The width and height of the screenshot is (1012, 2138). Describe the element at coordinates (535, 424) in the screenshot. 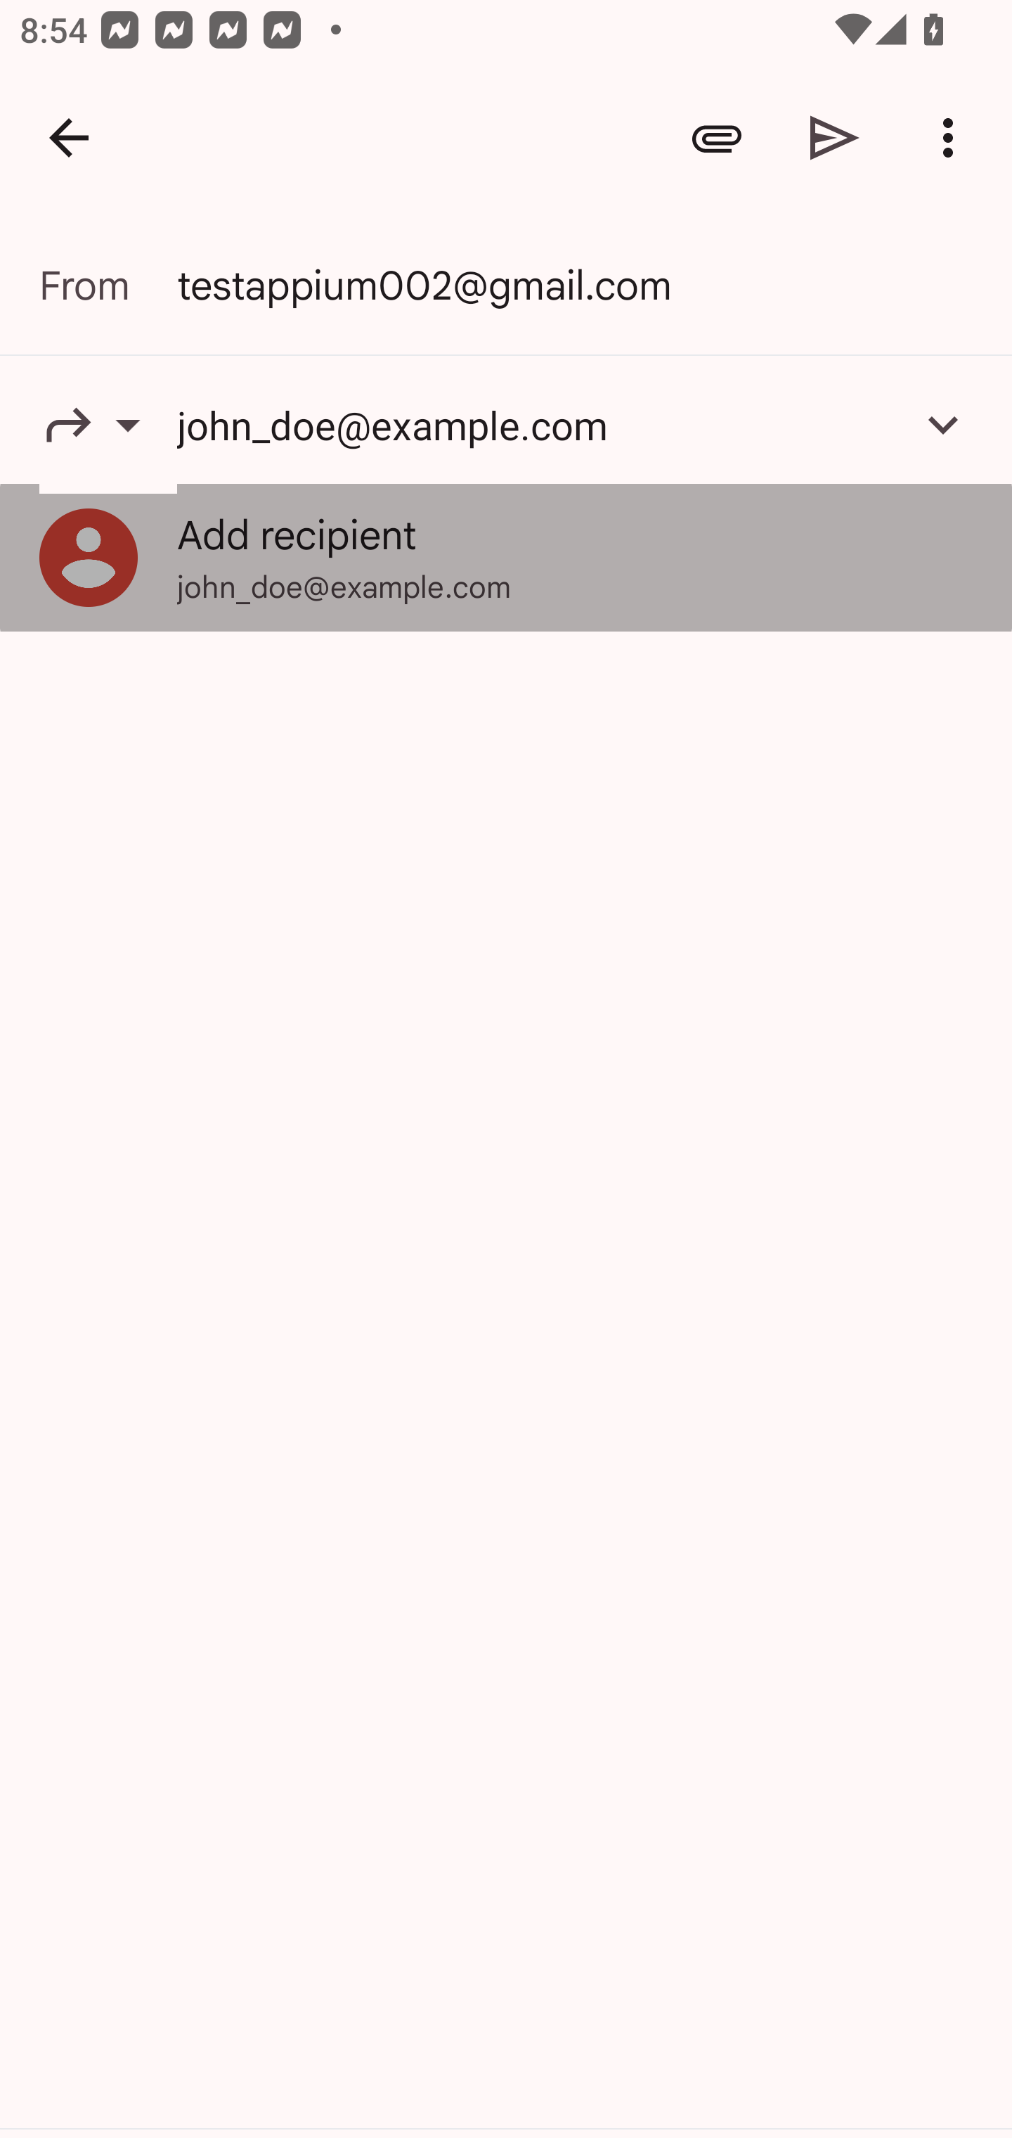

I see `john_doe@example.com` at that location.